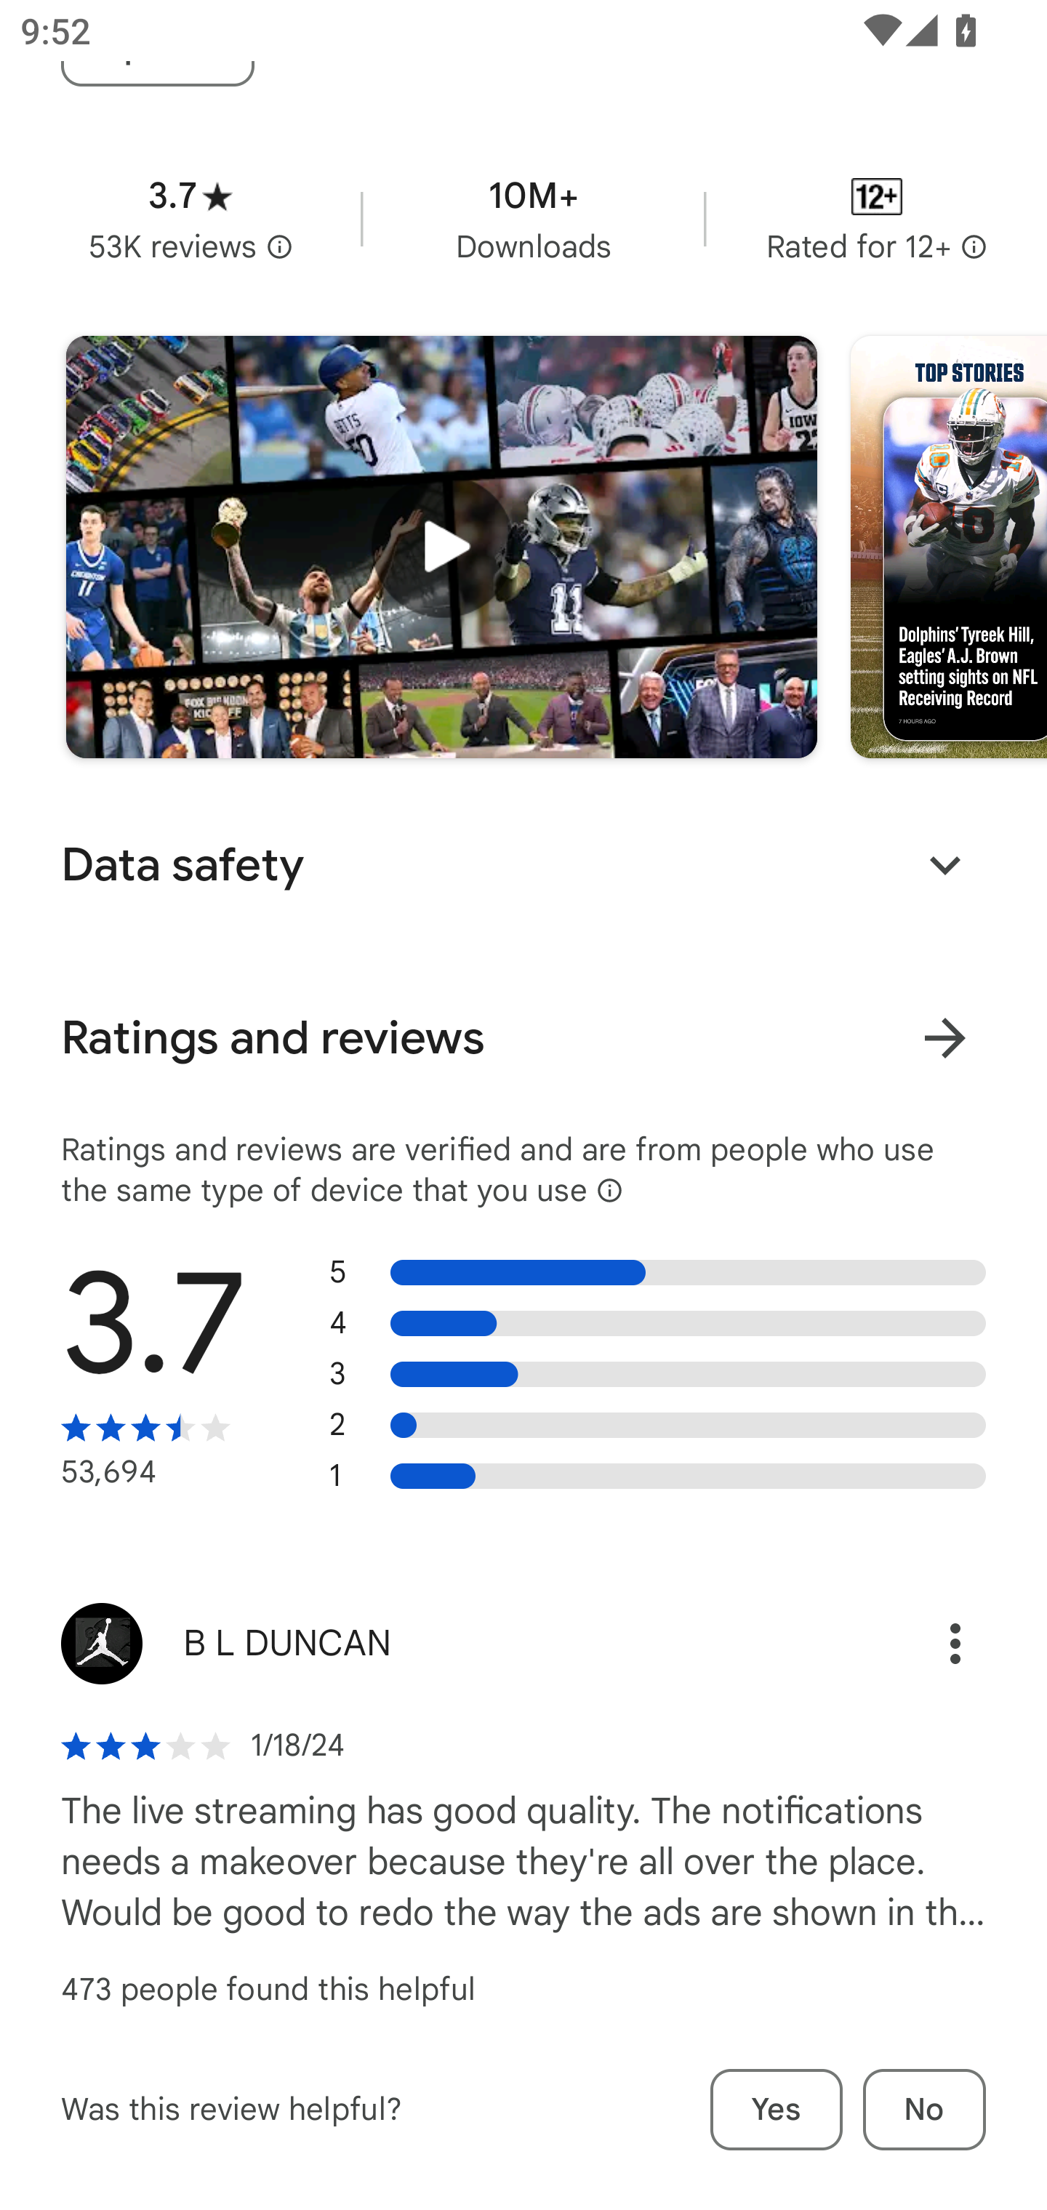 The width and height of the screenshot is (1047, 2210). I want to click on Ratings and reviews View all ratings and reviews, so click(523, 1038).